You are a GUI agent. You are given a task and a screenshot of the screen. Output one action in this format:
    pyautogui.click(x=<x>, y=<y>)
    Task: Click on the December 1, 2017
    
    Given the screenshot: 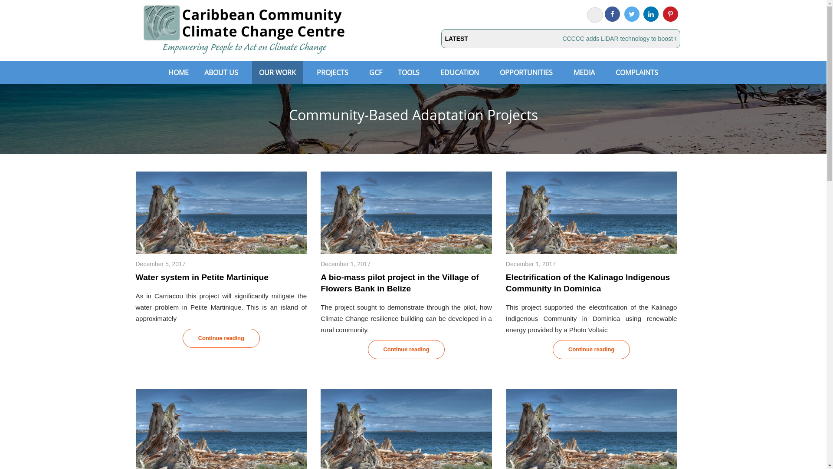 What is the action you would take?
    pyautogui.click(x=533, y=264)
    